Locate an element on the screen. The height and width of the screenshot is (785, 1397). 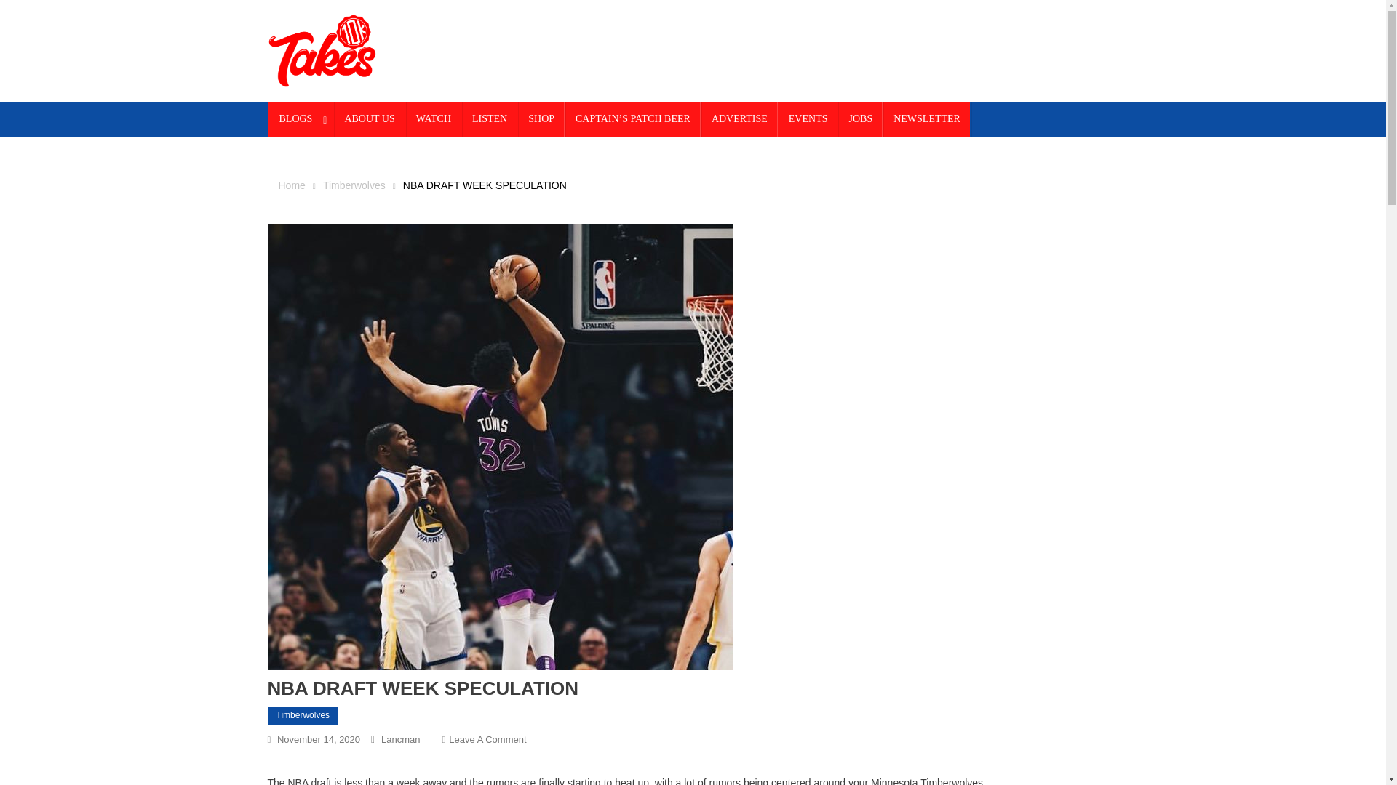
Home is located at coordinates (927, 119).